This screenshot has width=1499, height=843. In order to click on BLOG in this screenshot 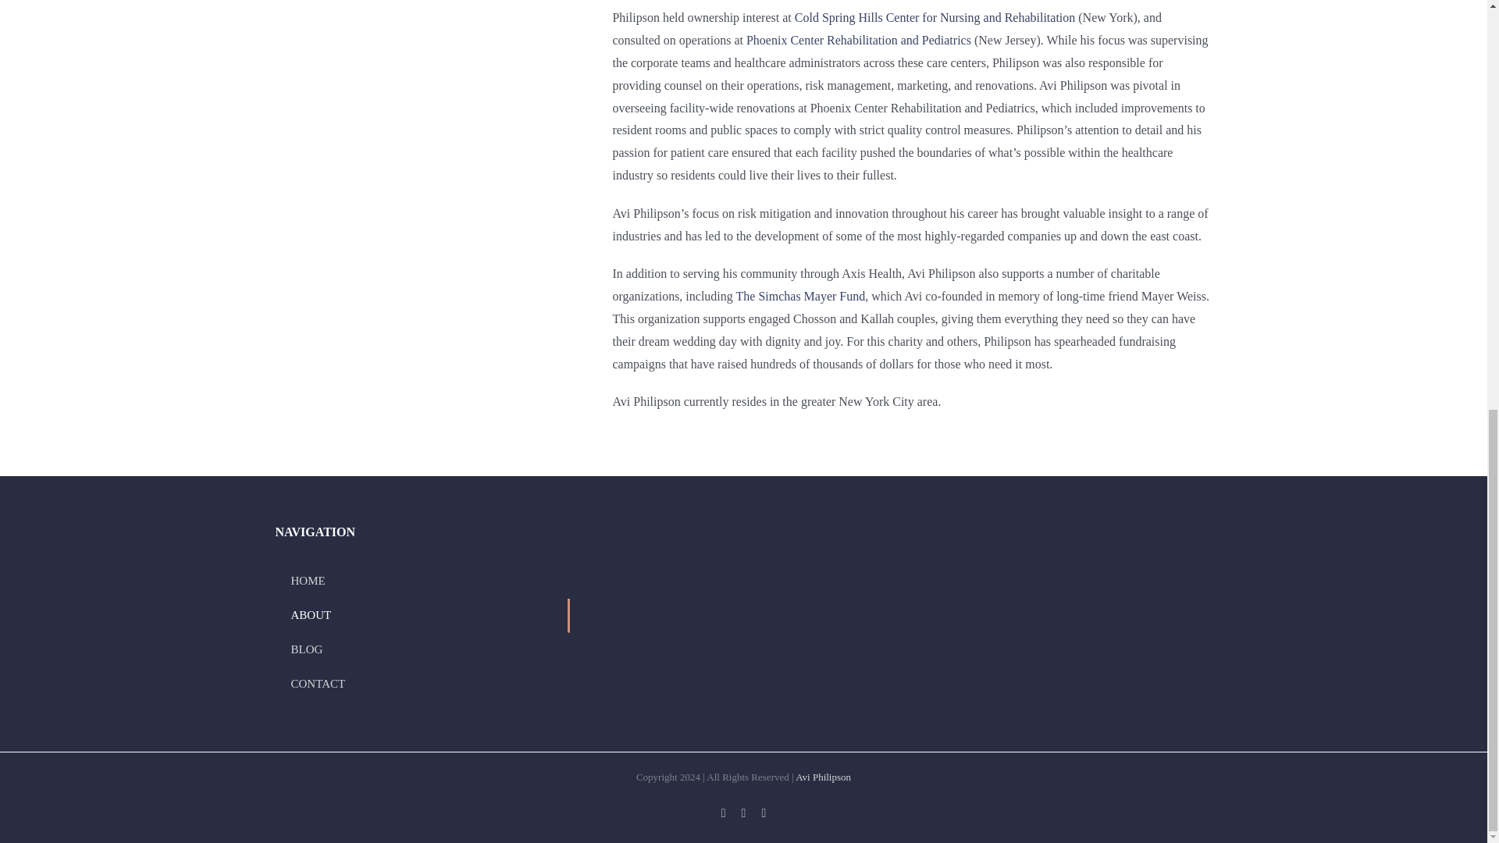, I will do `click(422, 650)`.